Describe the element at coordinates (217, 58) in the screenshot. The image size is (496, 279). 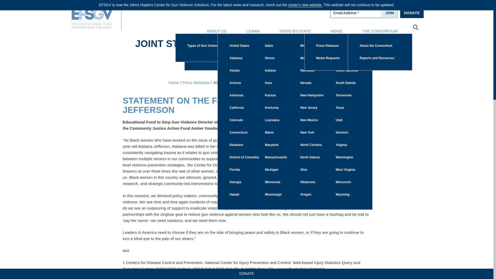
I see `Careers` at that location.